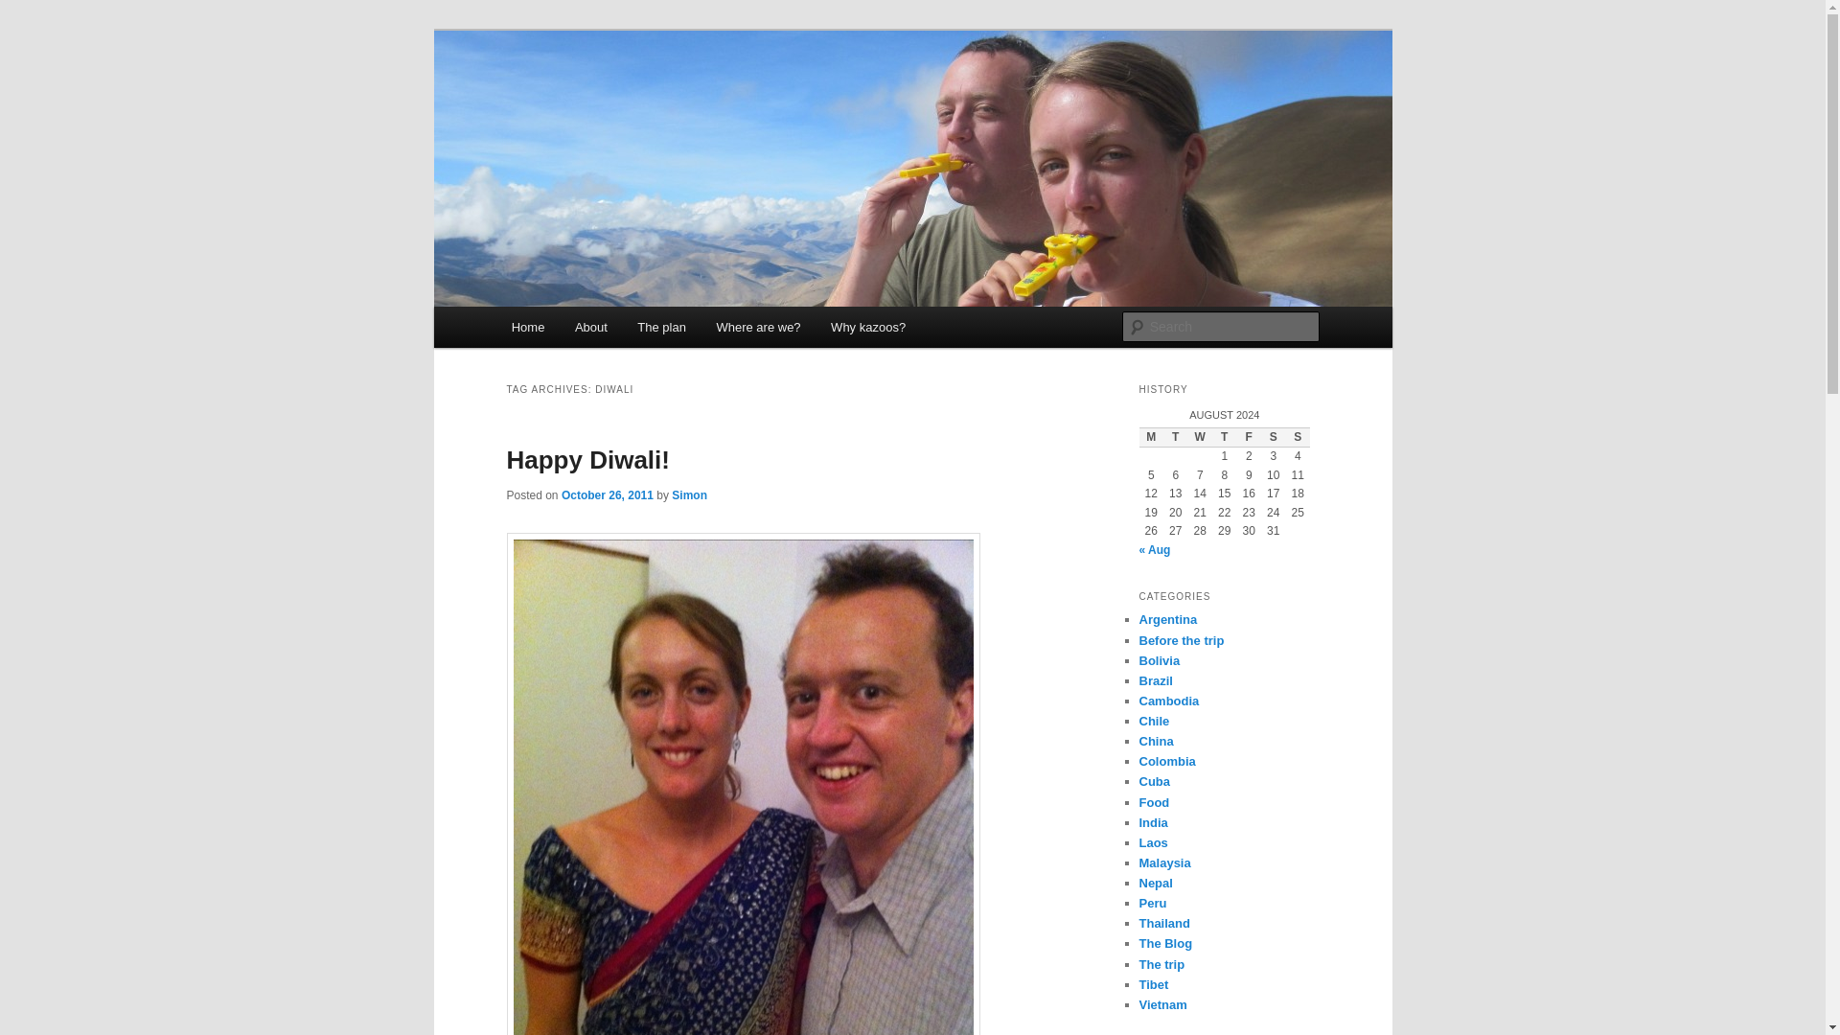 Image resolution: width=1840 pixels, height=1035 pixels. I want to click on Chile, so click(1154, 721).